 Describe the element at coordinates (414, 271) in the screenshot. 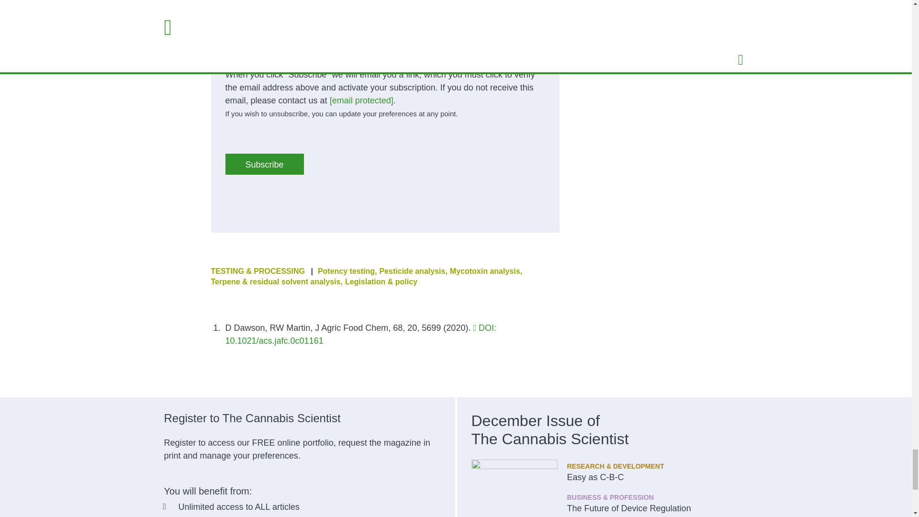

I see `Pesticide analysis,` at that location.